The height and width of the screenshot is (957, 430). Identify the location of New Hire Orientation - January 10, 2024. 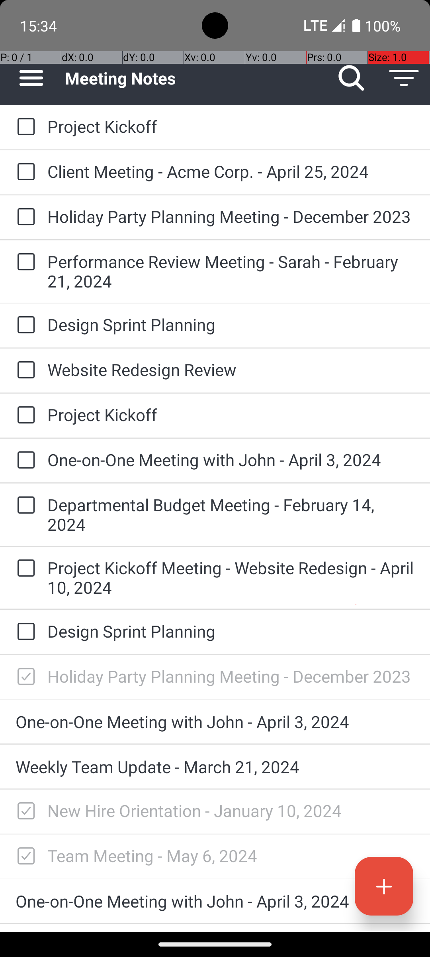
(231, 810).